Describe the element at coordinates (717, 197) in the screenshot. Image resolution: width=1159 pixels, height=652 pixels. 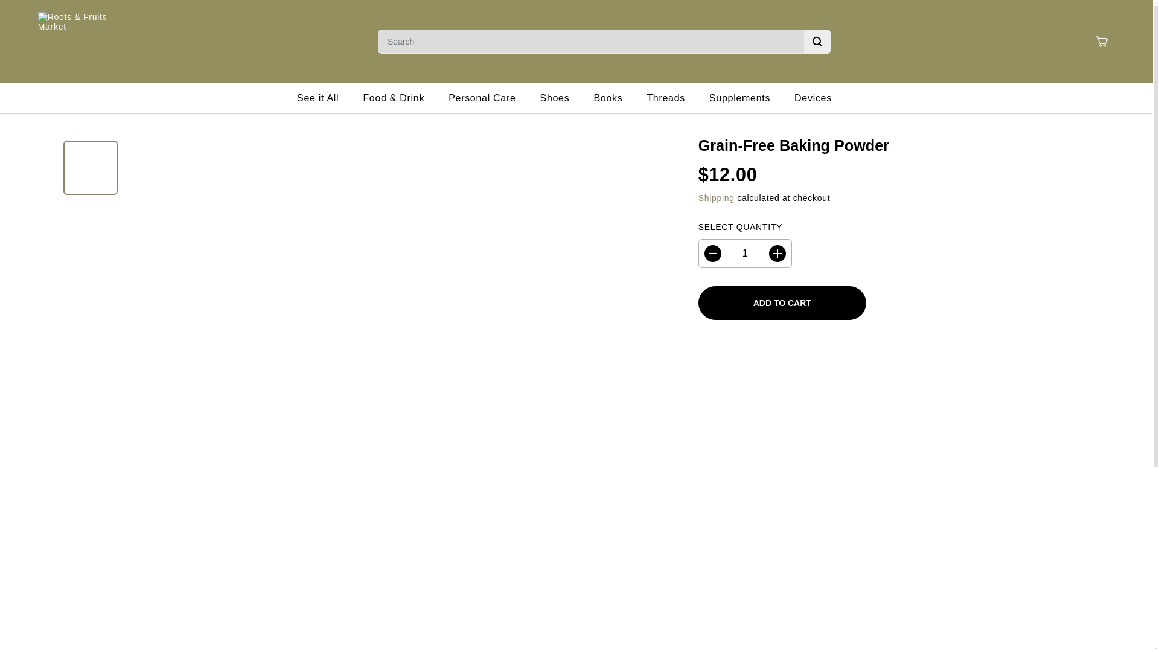
I see `Shipping` at that location.